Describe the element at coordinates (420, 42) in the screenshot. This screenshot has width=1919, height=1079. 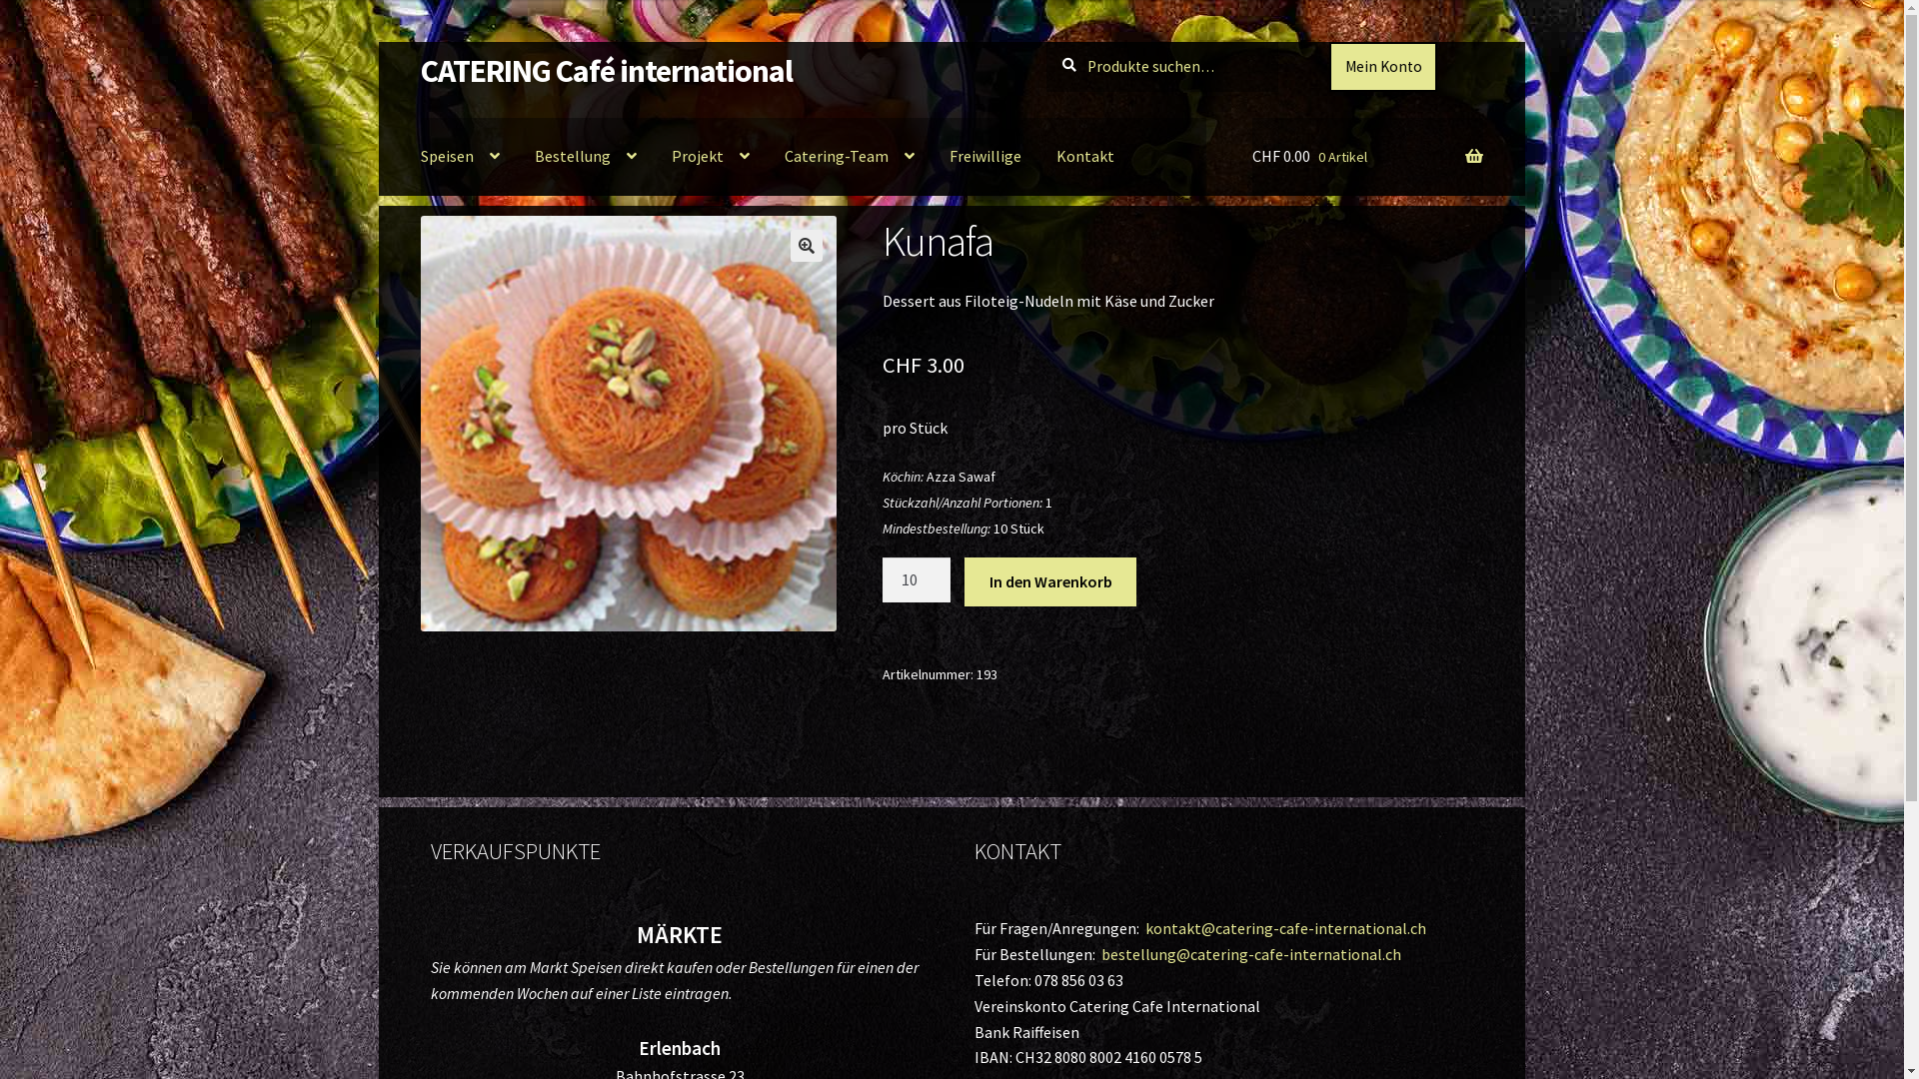
I see `Zur Navigation springen` at that location.